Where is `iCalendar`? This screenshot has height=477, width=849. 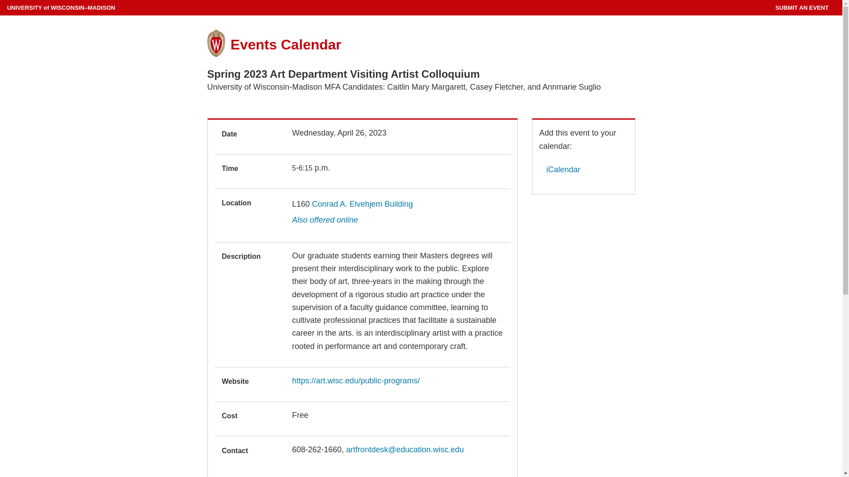 iCalendar is located at coordinates (560, 170).